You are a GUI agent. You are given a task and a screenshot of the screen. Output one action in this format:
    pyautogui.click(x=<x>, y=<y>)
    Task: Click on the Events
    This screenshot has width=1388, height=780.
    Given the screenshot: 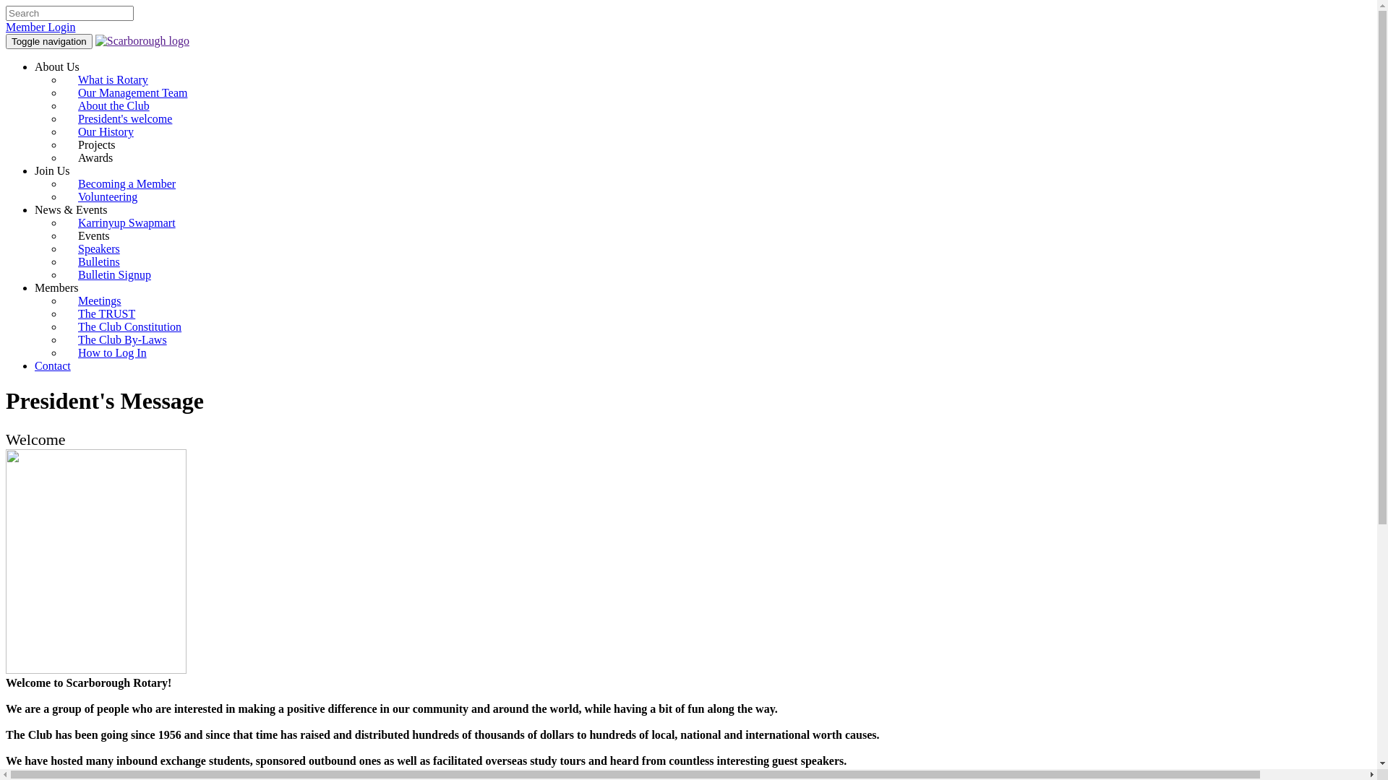 What is the action you would take?
    pyautogui.click(x=100, y=235)
    